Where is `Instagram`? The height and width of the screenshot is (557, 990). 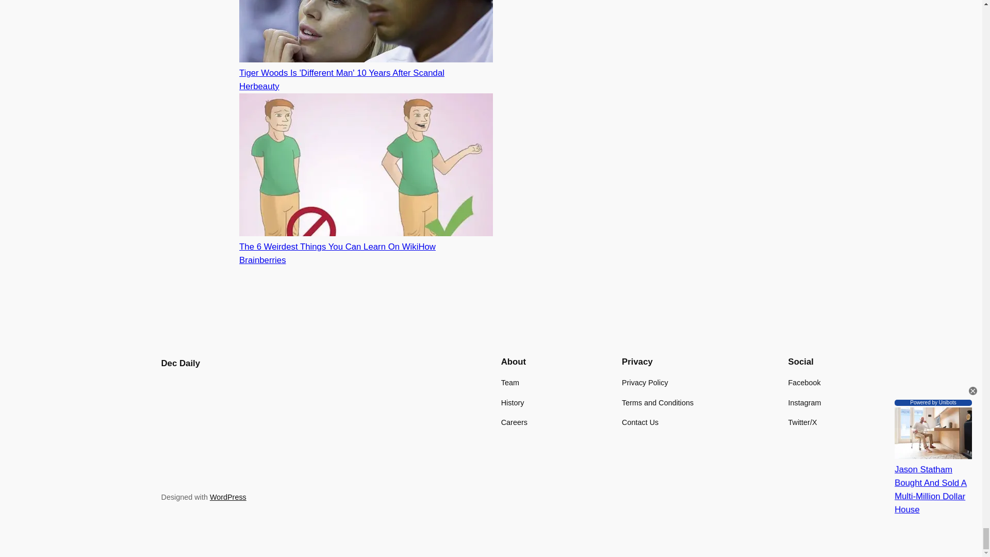 Instagram is located at coordinates (804, 402).